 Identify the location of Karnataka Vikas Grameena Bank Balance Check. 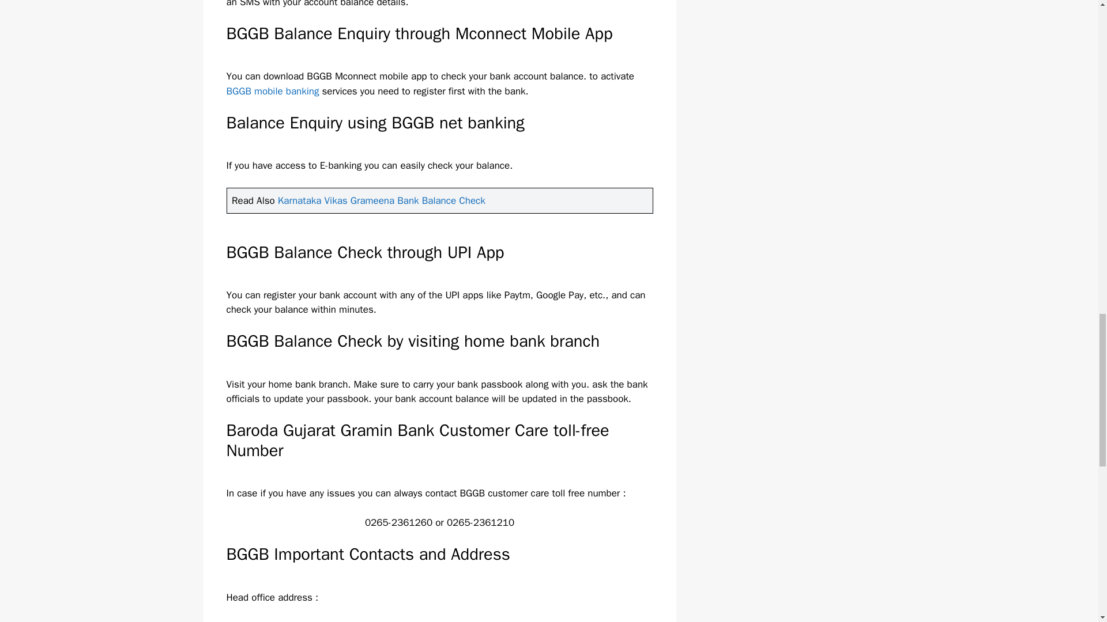
(382, 200).